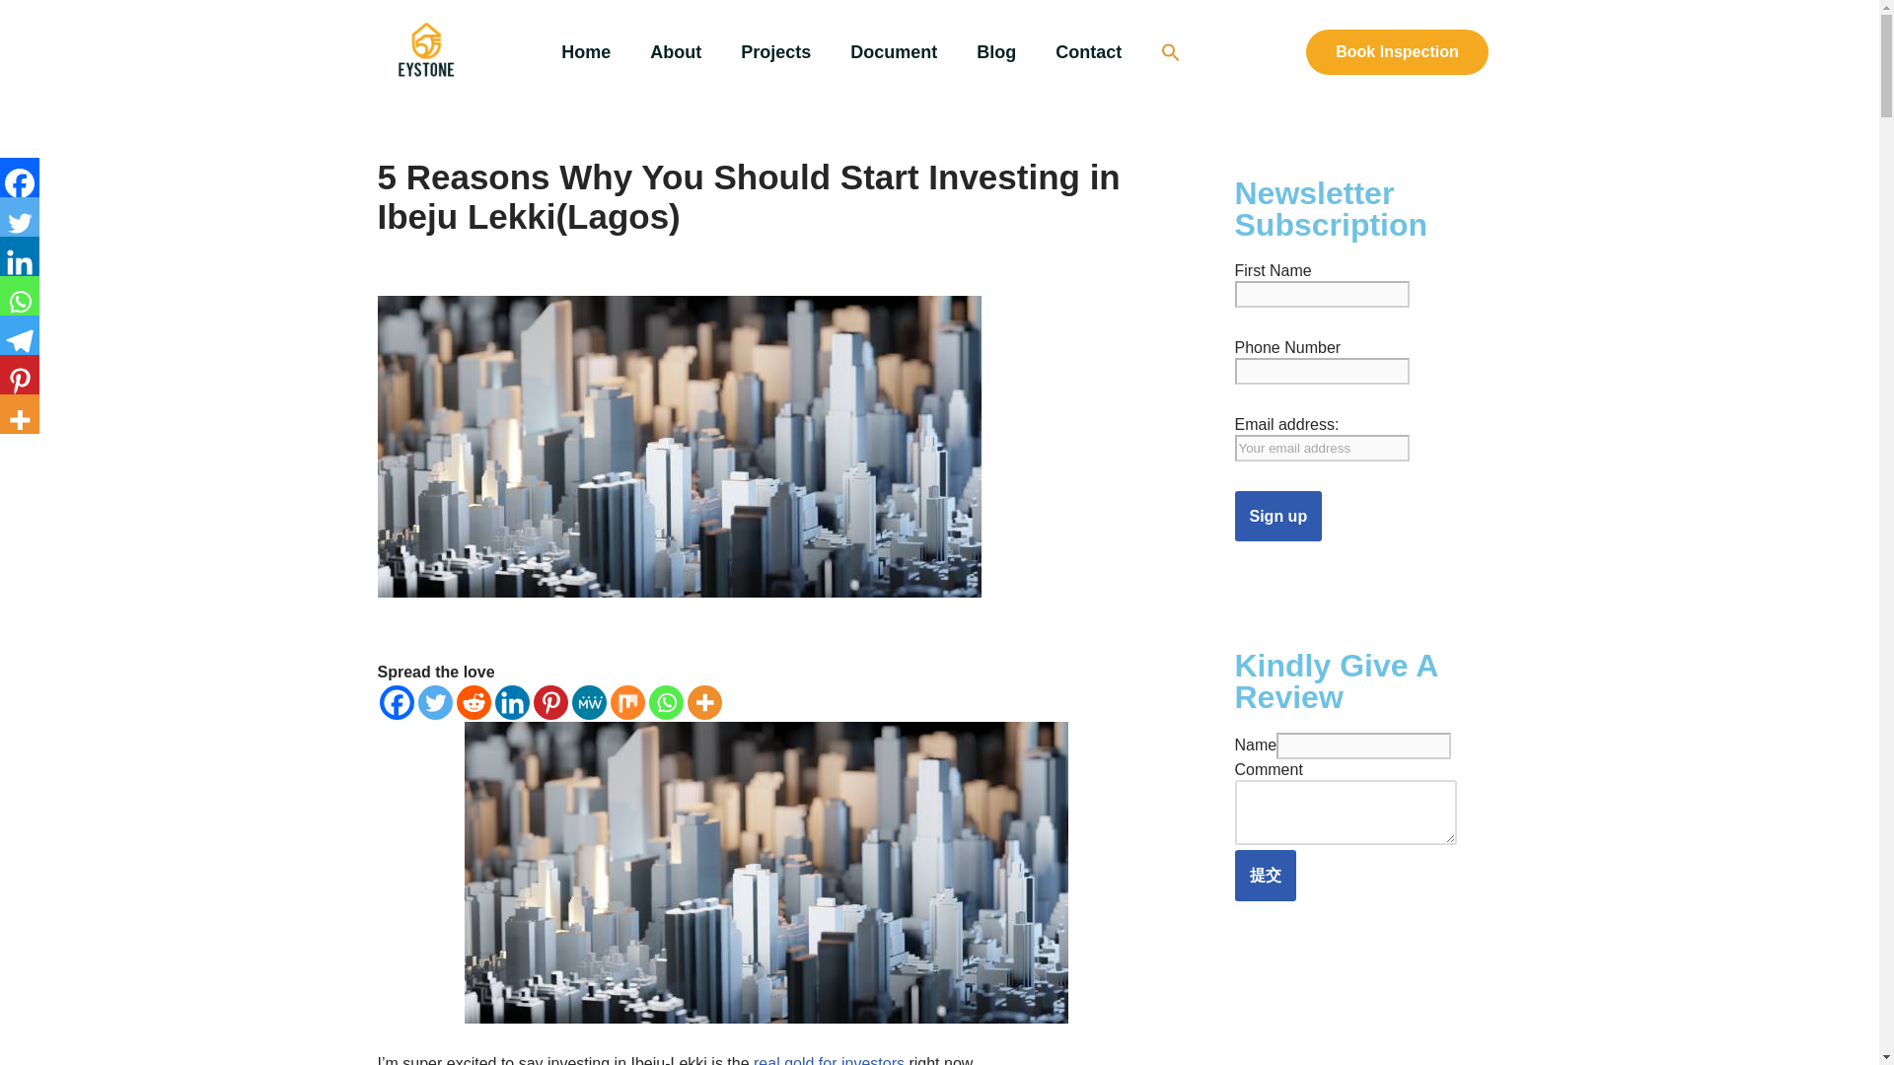 This screenshot has height=1065, width=1894. What do you see at coordinates (703, 702) in the screenshot?
I see `More` at bounding box center [703, 702].